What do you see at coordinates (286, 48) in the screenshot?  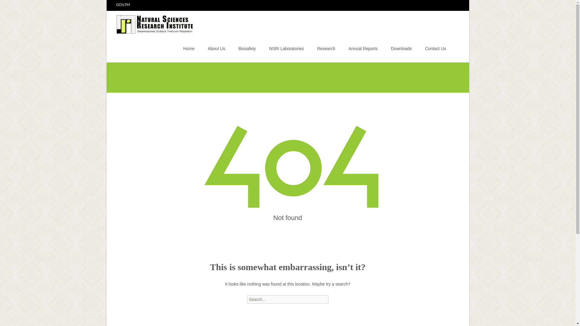 I see `NSRI Laboratories` at bounding box center [286, 48].